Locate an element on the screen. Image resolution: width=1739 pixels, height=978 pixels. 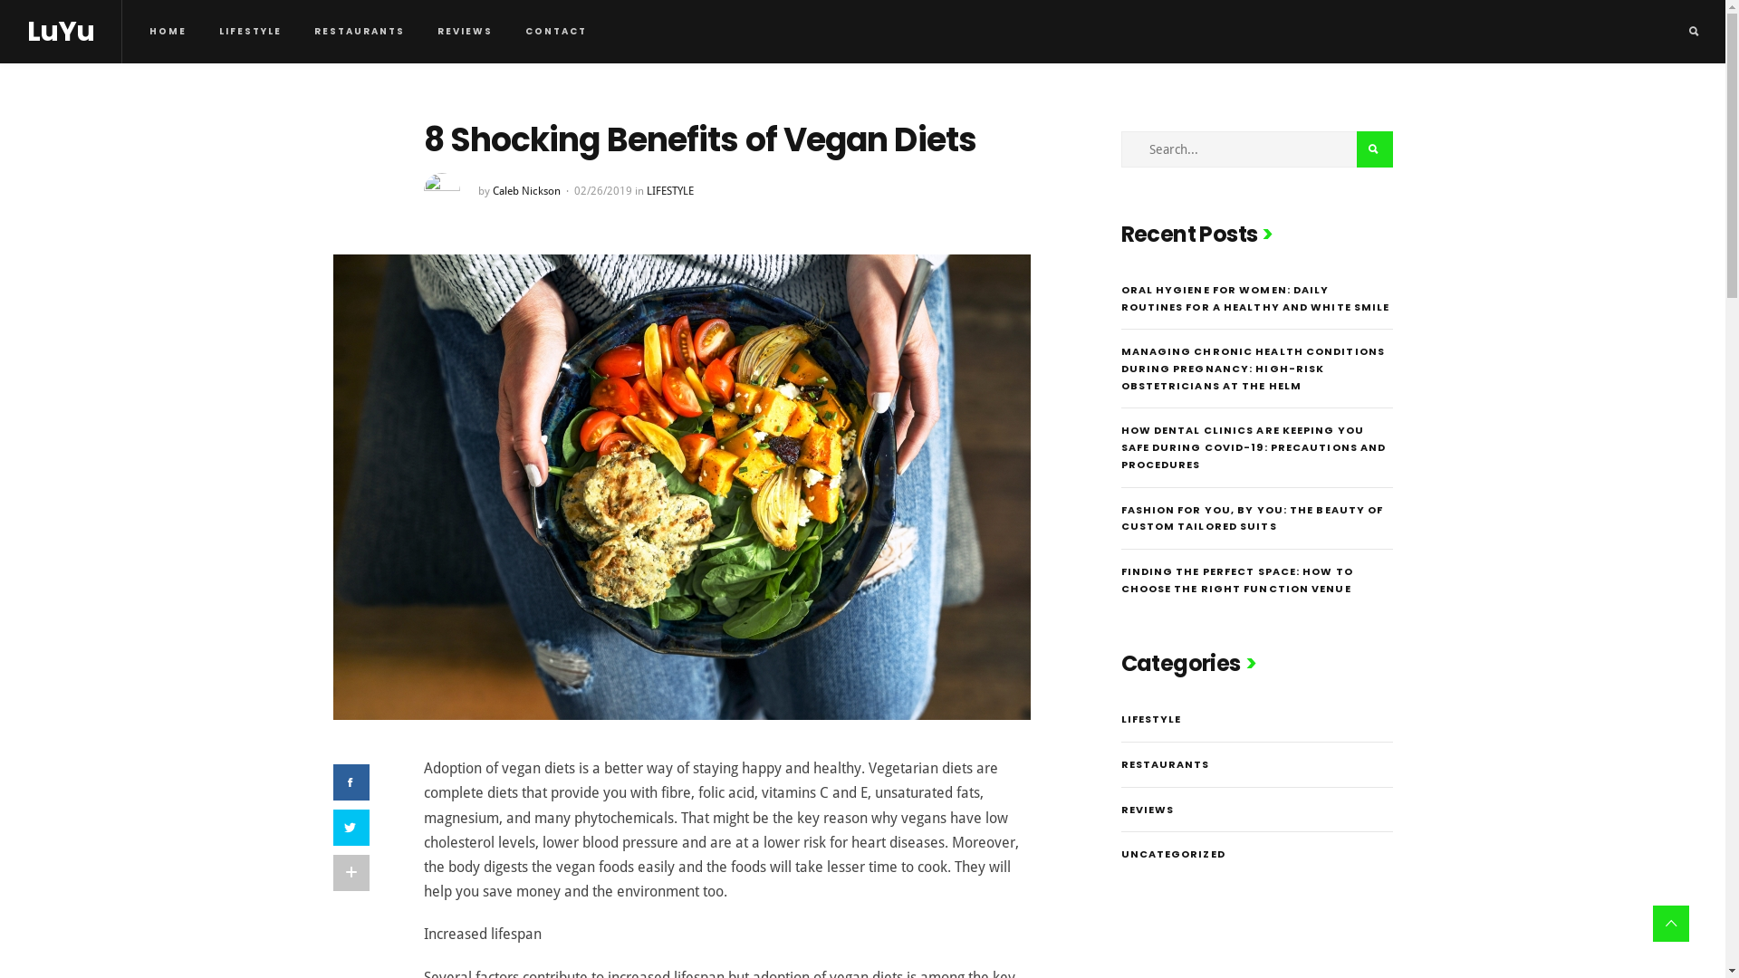
LuYu is located at coordinates (61, 32).